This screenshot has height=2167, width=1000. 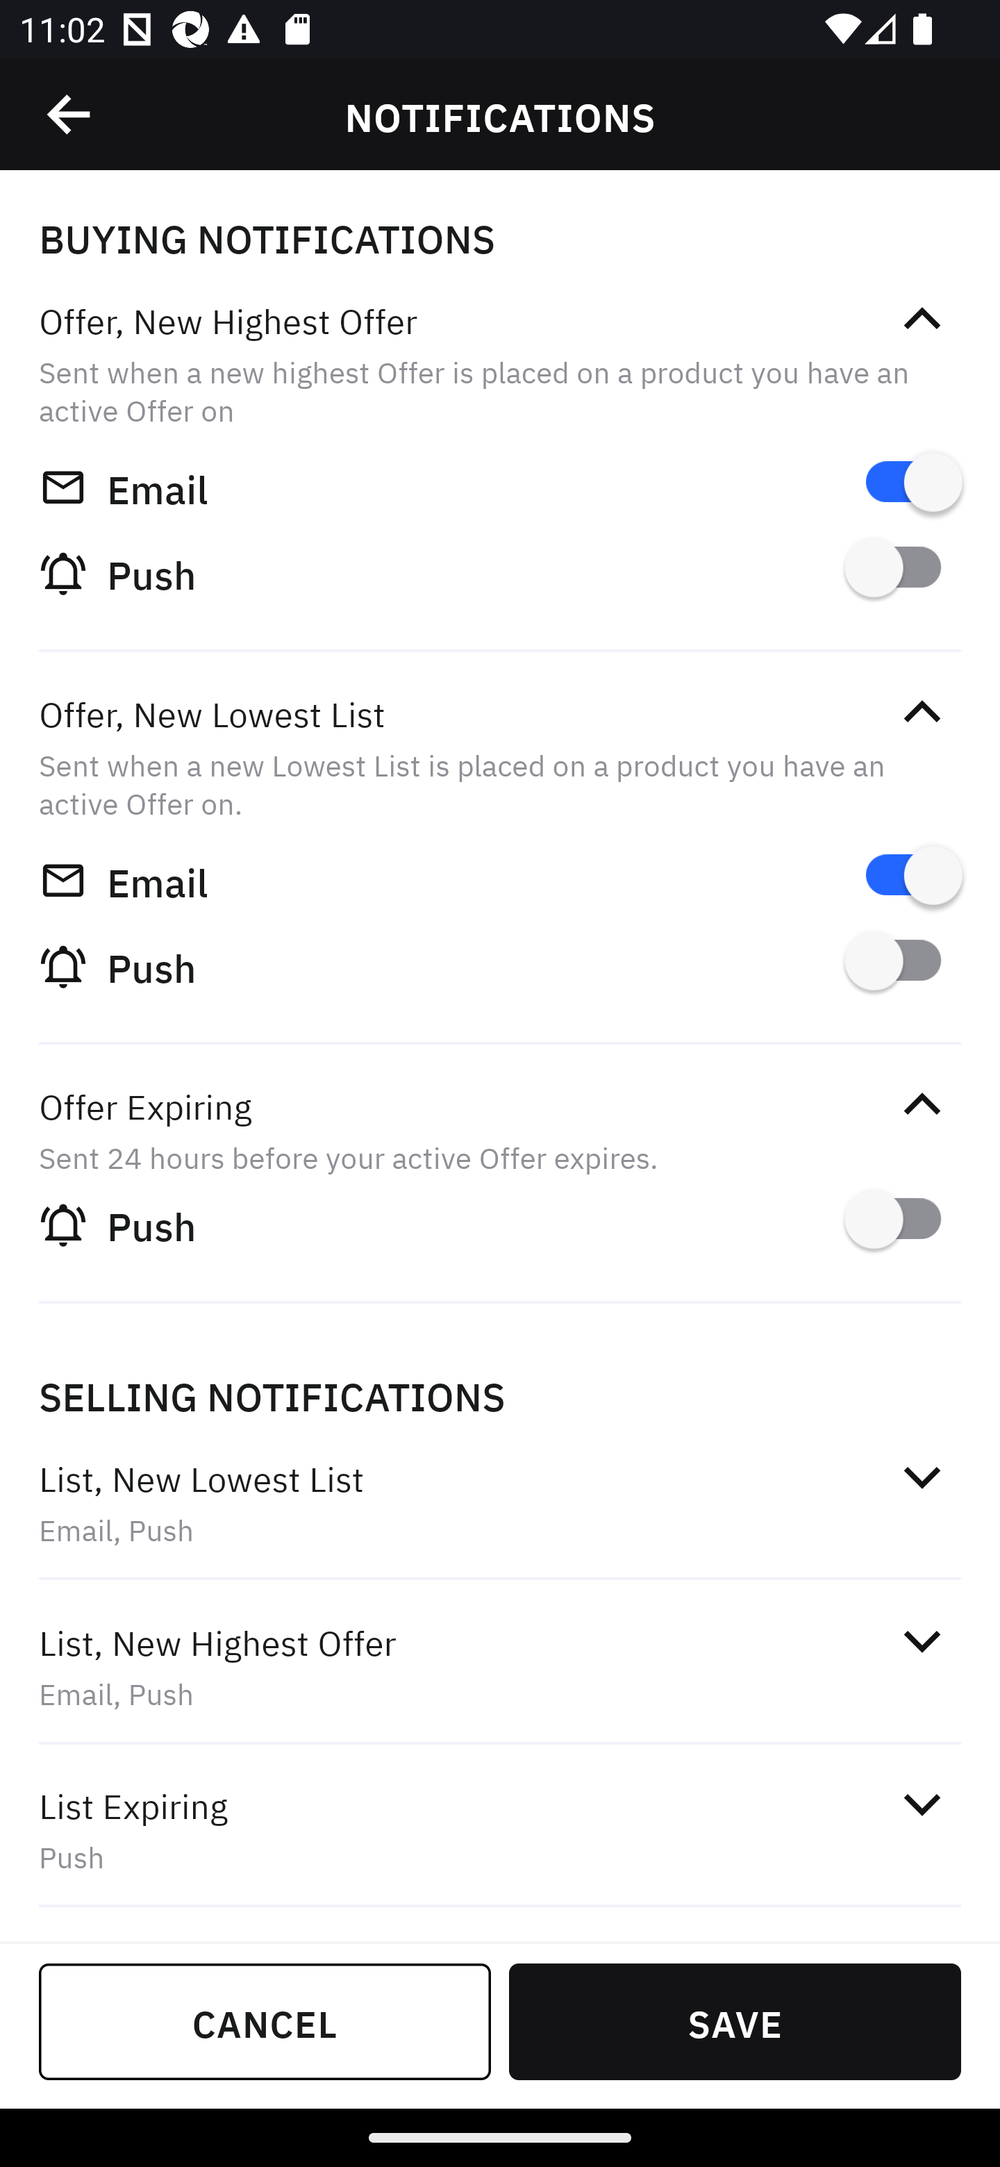 What do you see at coordinates (500, 1667) in the screenshot?
I see `List, New Highest Offer  Email, Push` at bounding box center [500, 1667].